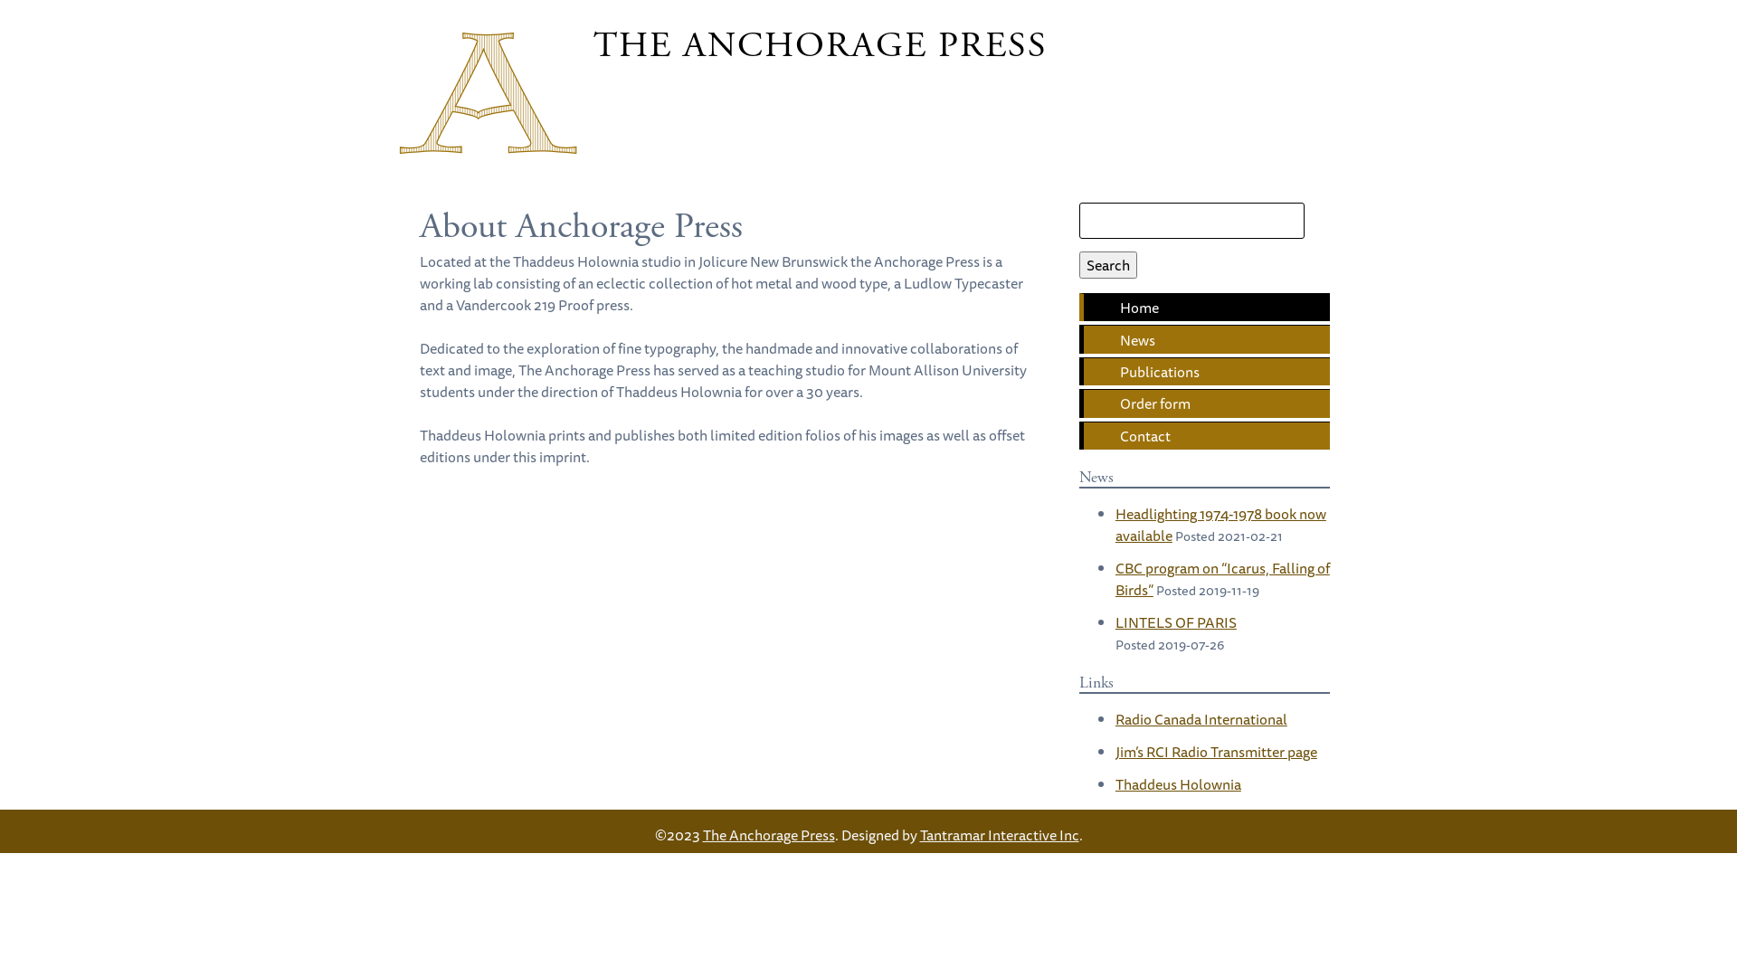 The width and height of the screenshot is (1737, 977). I want to click on Publications, so click(1205, 371).